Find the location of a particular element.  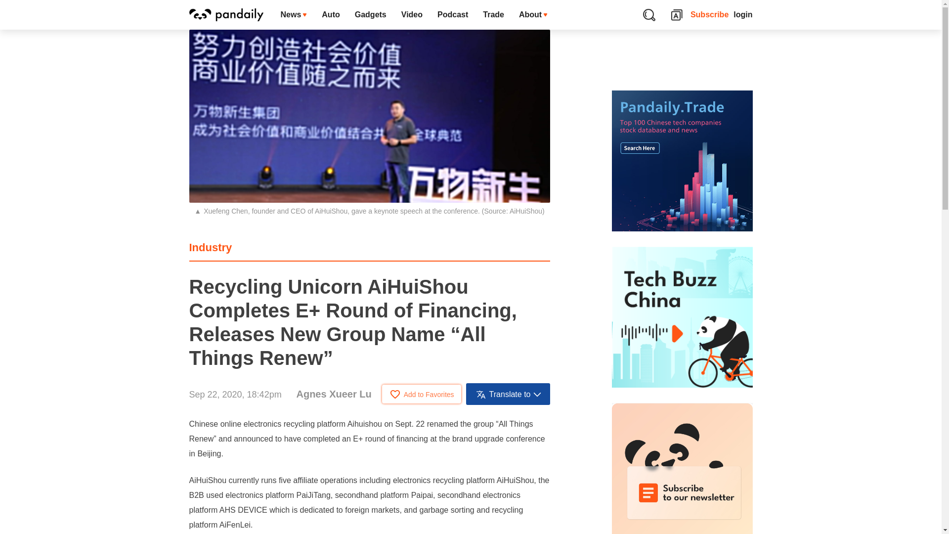

Podcast is located at coordinates (452, 15).